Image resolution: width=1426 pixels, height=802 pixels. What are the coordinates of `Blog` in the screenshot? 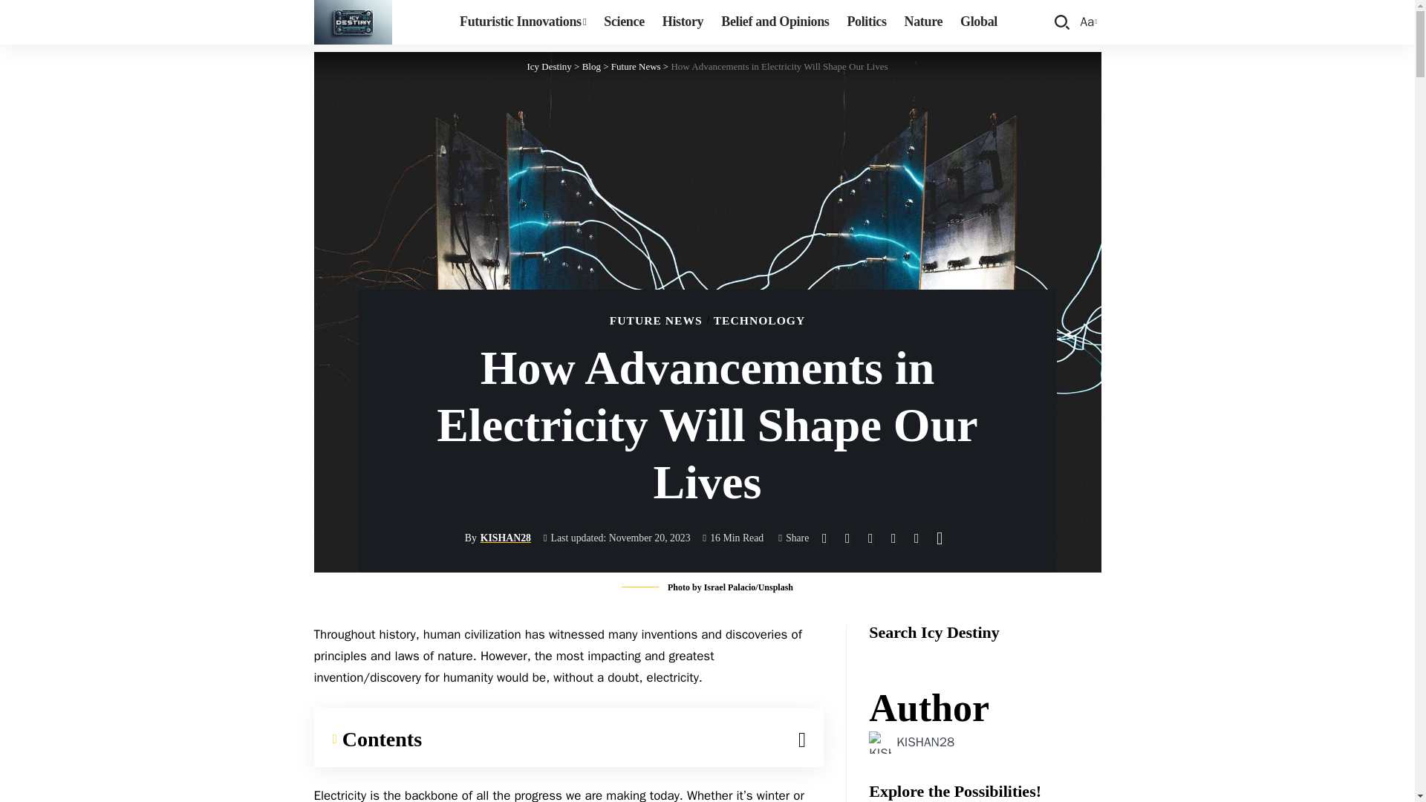 It's located at (522, 22).